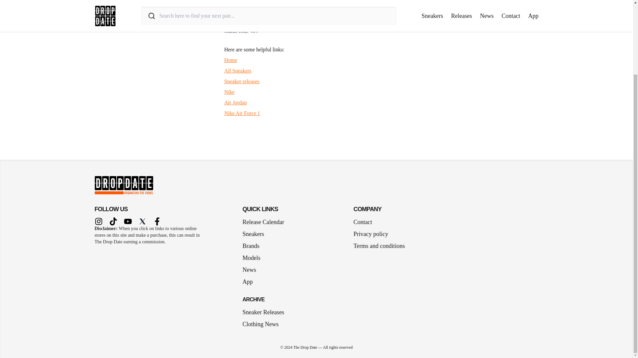 The height and width of the screenshot is (358, 638). What do you see at coordinates (263, 222) in the screenshot?
I see `Release Calendar` at bounding box center [263, 222].